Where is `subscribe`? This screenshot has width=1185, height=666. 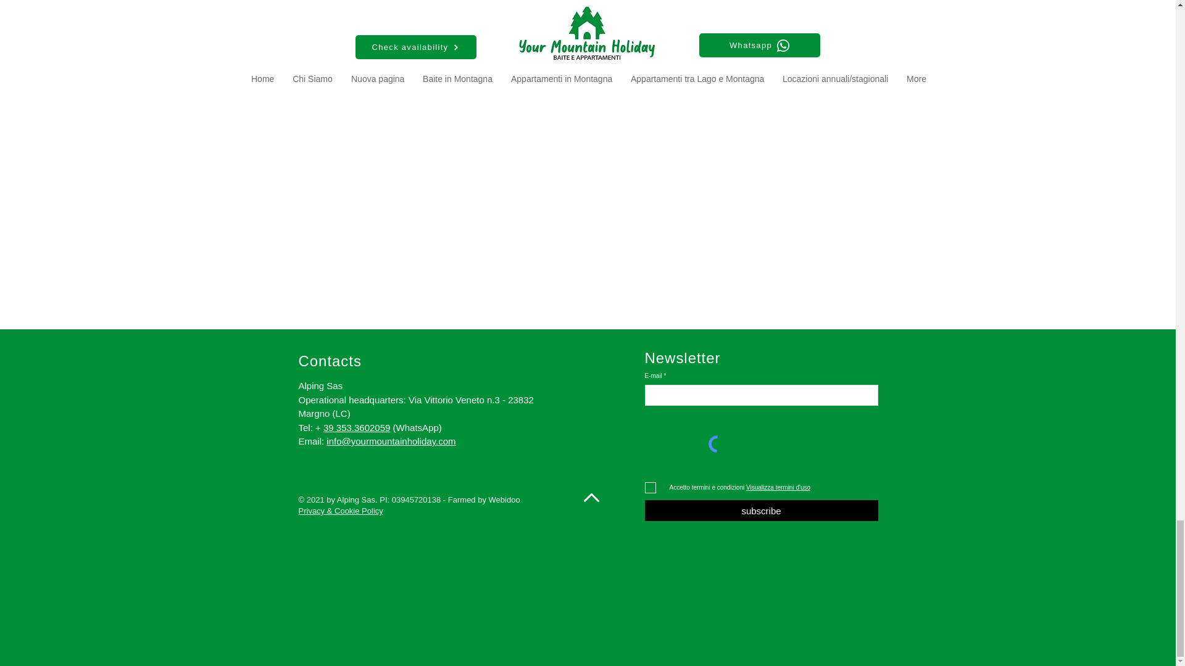 subscribe is located at coordinates (761, 511).